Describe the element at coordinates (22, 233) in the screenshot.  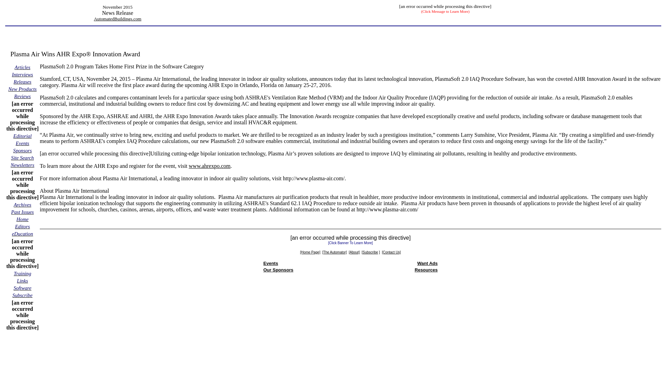
I see `eDucation` at that location.